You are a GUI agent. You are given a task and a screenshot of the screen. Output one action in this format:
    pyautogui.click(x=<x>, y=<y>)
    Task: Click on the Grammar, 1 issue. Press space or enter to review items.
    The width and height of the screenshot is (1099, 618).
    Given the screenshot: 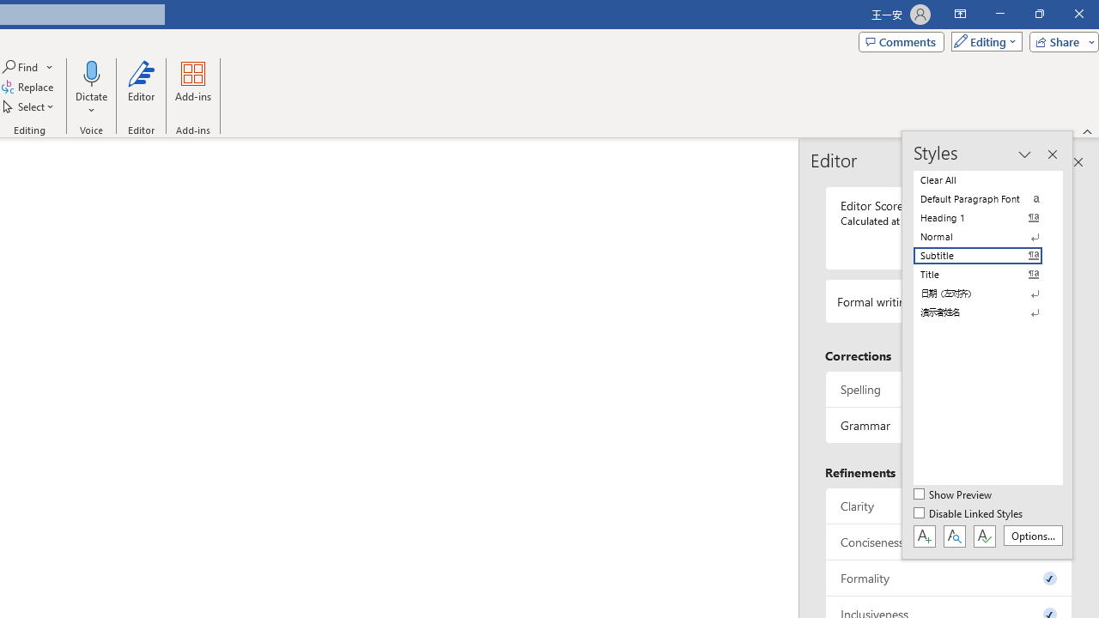 What is the action you would take?
    pyautogui.click(x=949, y=426)
    